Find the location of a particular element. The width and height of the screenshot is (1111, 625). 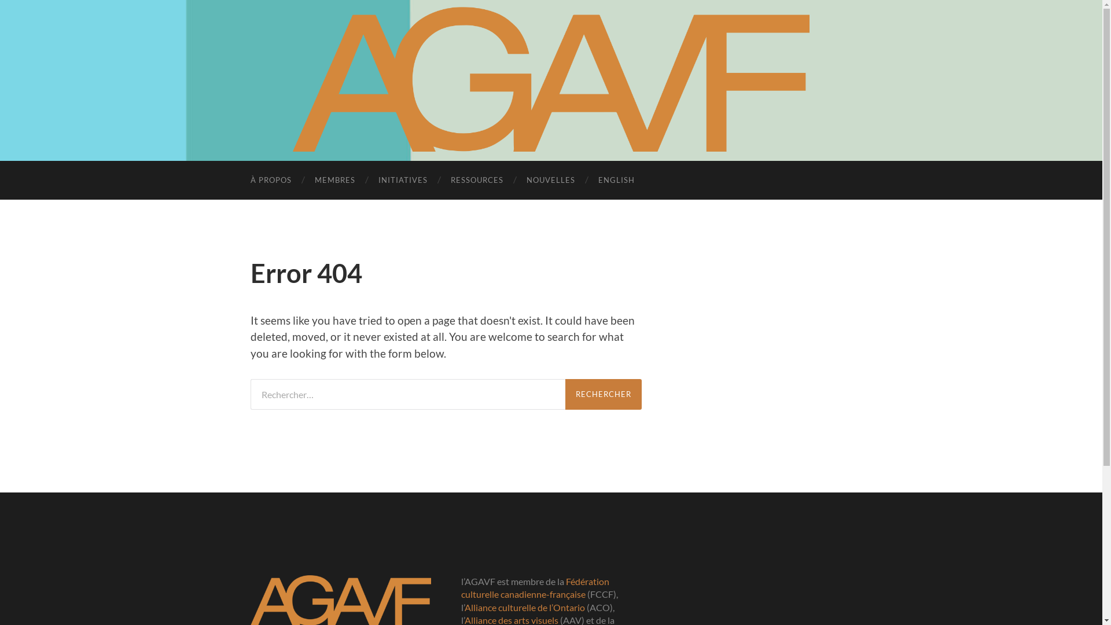

ENGLISH is located at coordinates (616, 181).